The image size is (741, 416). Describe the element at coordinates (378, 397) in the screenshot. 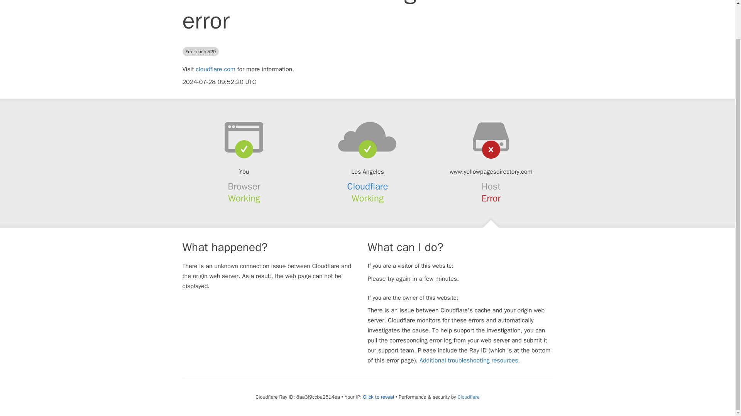

I see `Click to reveal` at that location.